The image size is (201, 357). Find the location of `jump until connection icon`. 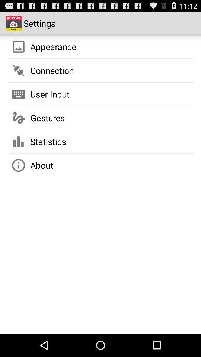

jump until connection icon is located at coordinates (52, 70).